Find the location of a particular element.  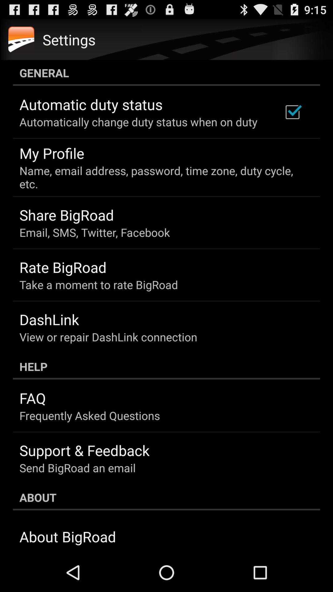

choose app above the send bigroad an icon is located at coordinates (84, 450).